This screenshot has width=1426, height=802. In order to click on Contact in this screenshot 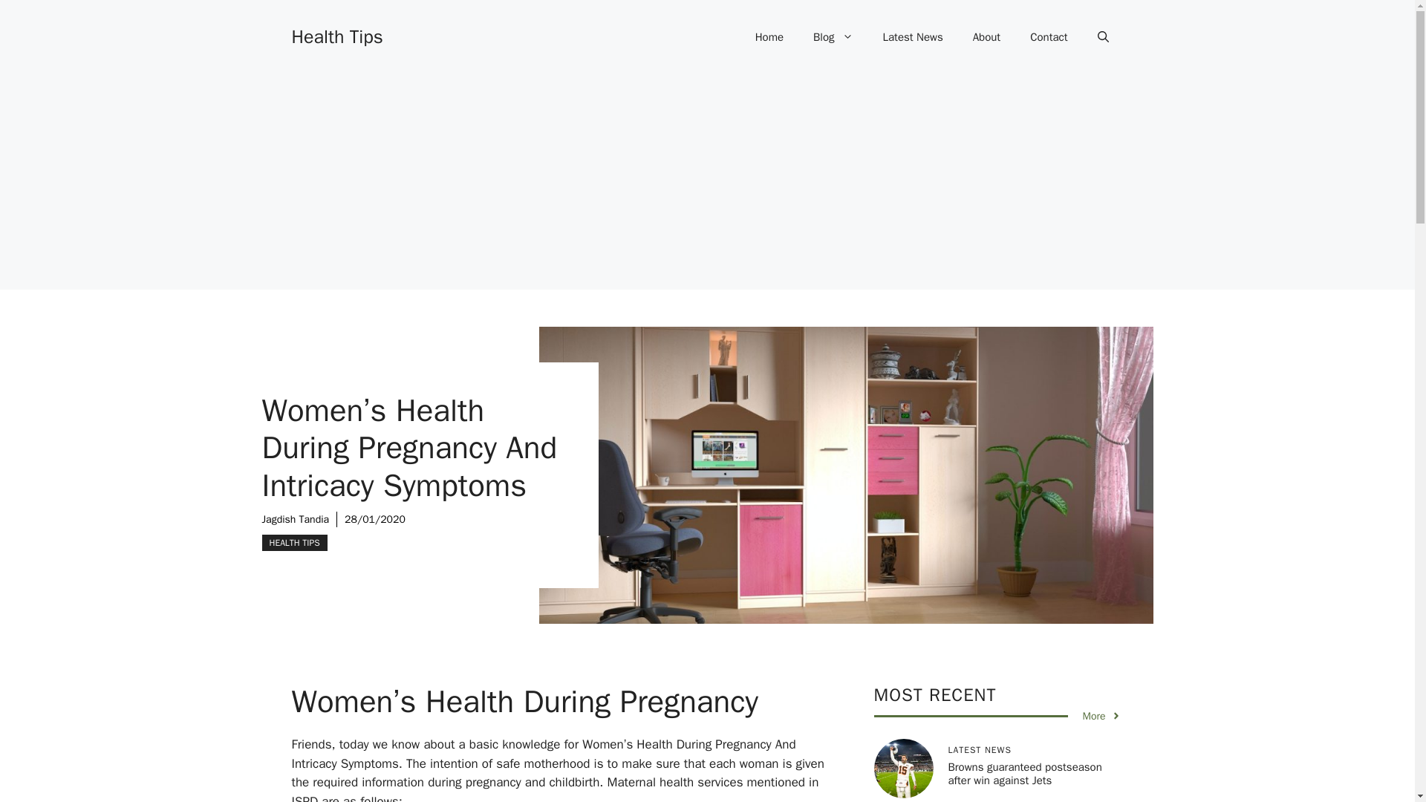, I will do `click(1049, 37)`.